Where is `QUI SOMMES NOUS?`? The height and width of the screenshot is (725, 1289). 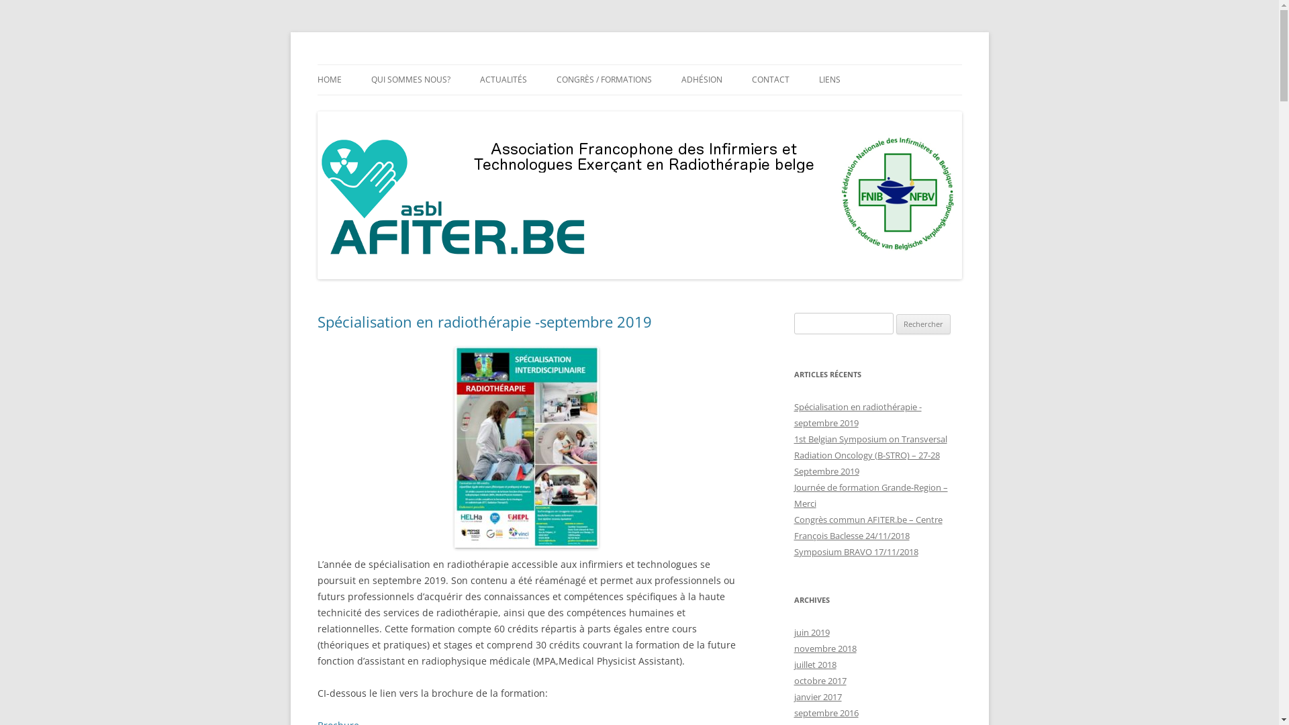
QUI SOMMES NOUS? is located at coordinates (410, 80).